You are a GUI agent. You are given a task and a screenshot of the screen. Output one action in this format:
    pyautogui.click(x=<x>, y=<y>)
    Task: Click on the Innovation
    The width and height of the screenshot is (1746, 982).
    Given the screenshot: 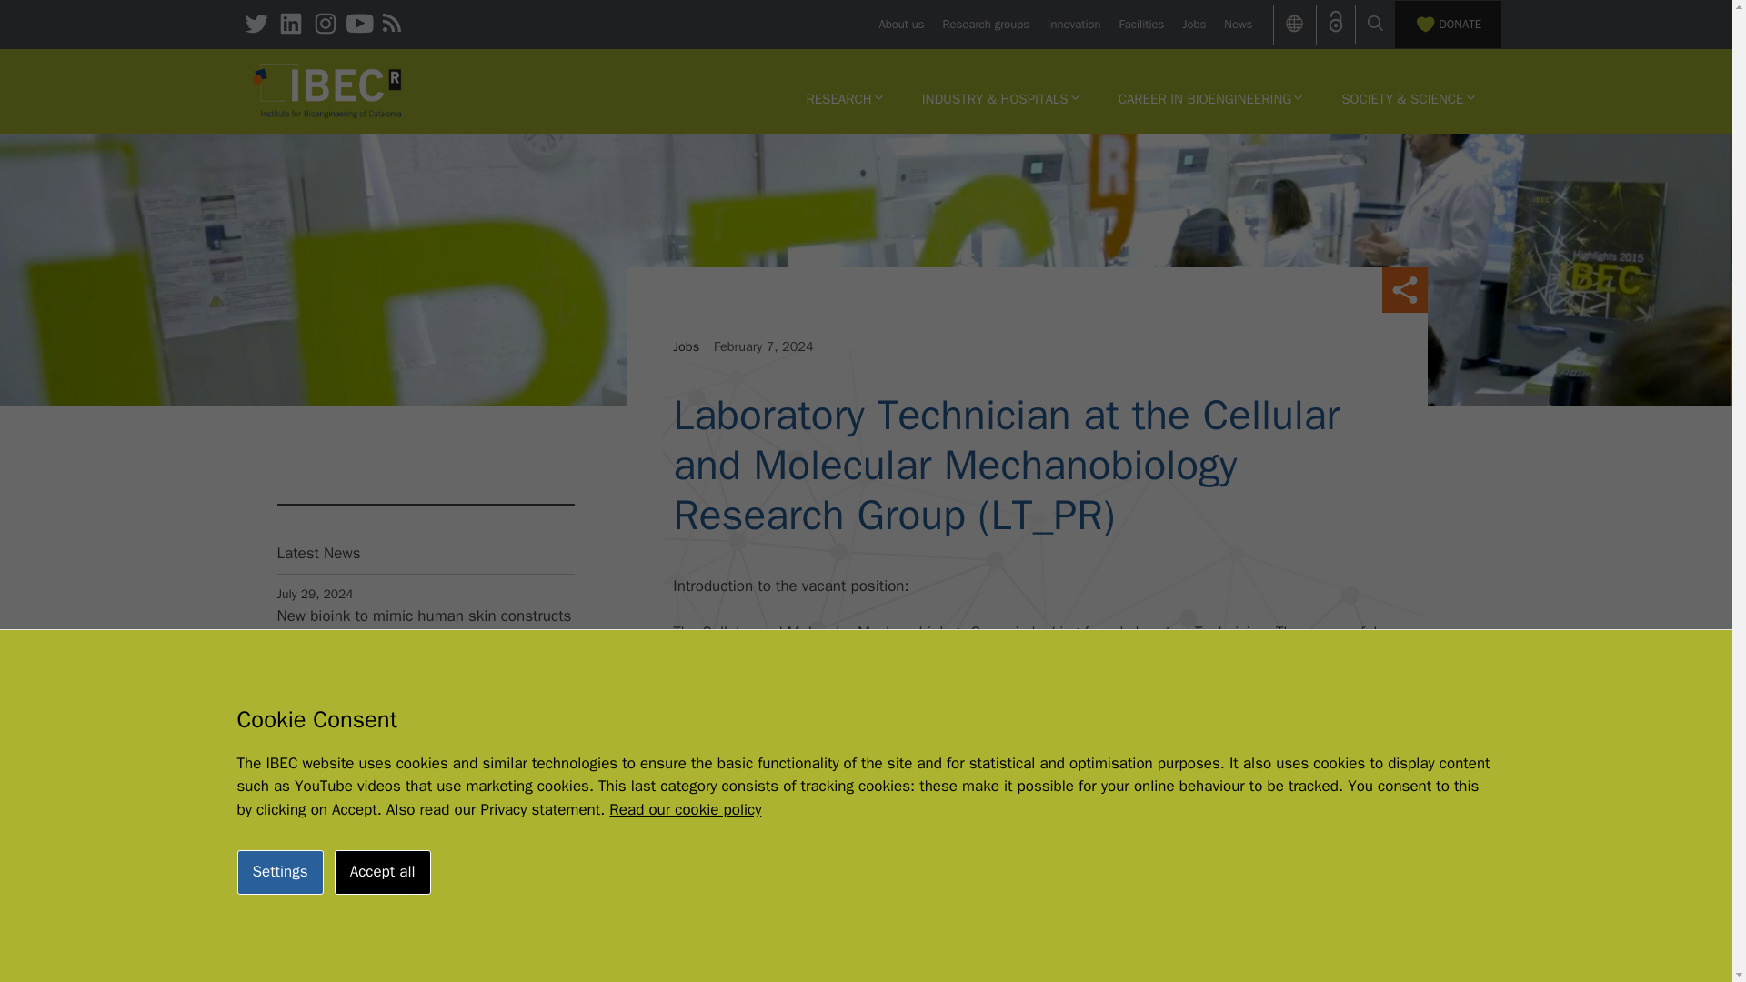 What is the action you would take?
    pyautogui.click(x=1073, y=24)
    